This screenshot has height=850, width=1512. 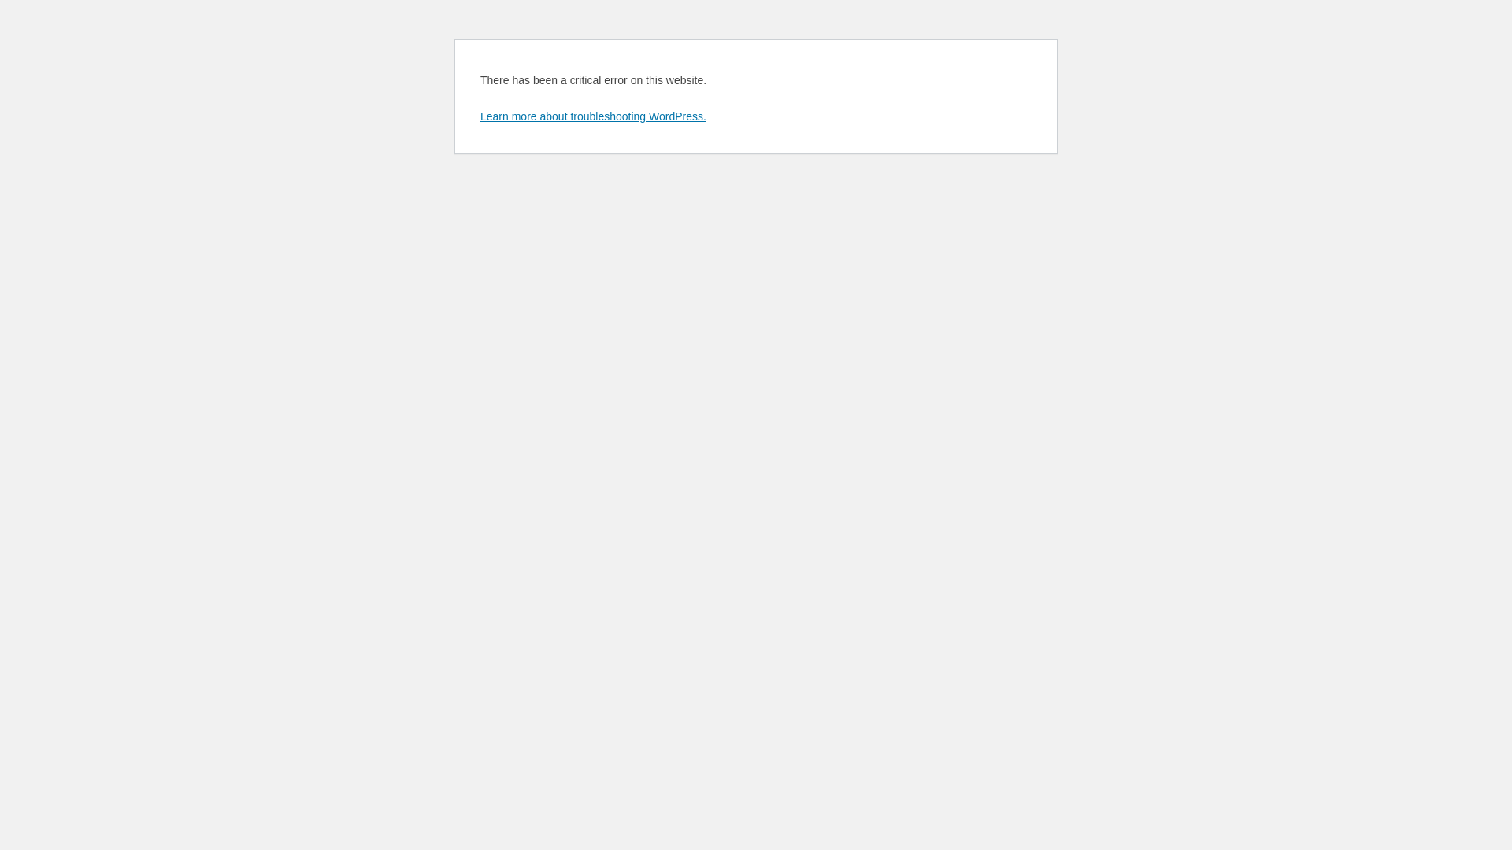 What do you see at coordinates (594, 116) in the screenshot?
I see `Learn more about troubleshooting WordPress.` at bounding box center [594, 116].